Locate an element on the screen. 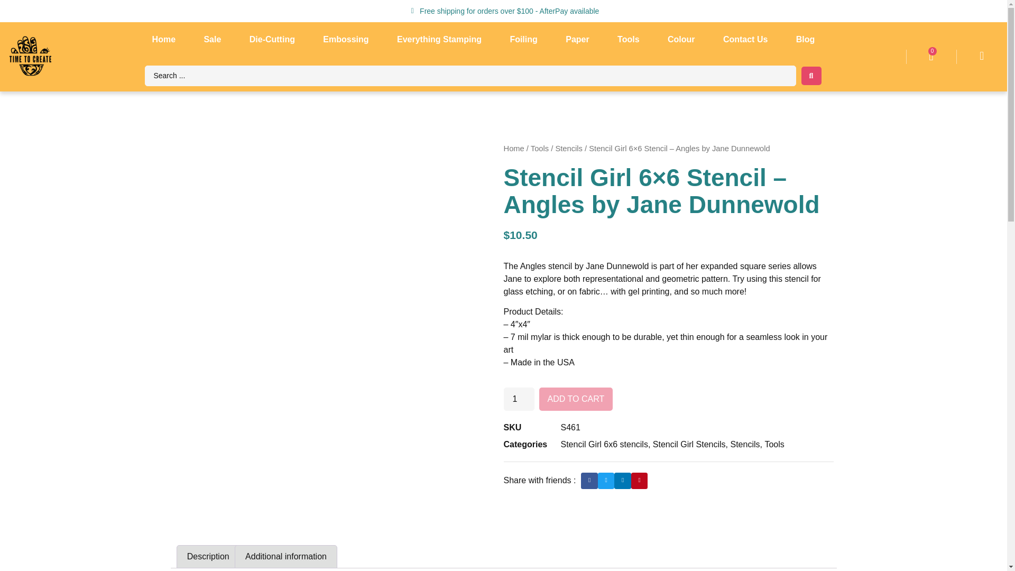  Die-Cutting is located at coordinates (272, 39).